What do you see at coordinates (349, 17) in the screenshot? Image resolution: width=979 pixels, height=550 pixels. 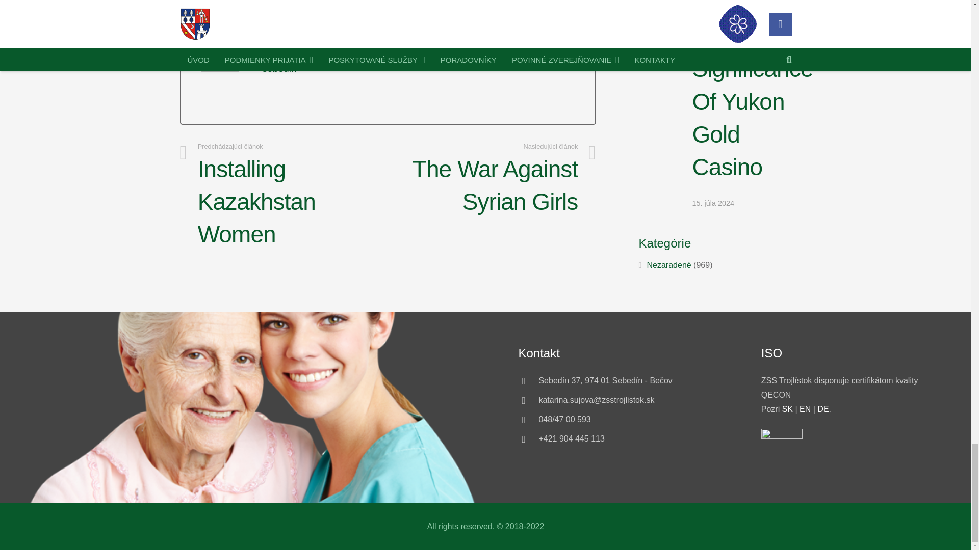 I see `Pin this` at bounding box center [349, 17].